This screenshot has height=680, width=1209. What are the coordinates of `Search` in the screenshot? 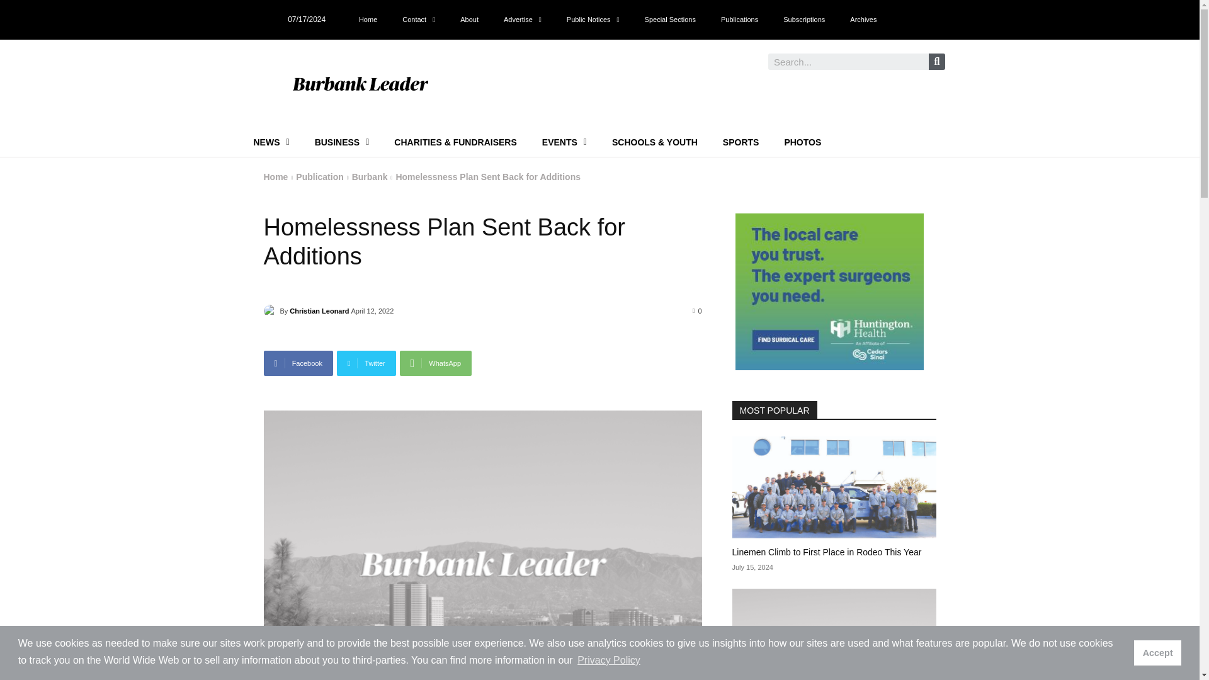 It's located at (848, 62).